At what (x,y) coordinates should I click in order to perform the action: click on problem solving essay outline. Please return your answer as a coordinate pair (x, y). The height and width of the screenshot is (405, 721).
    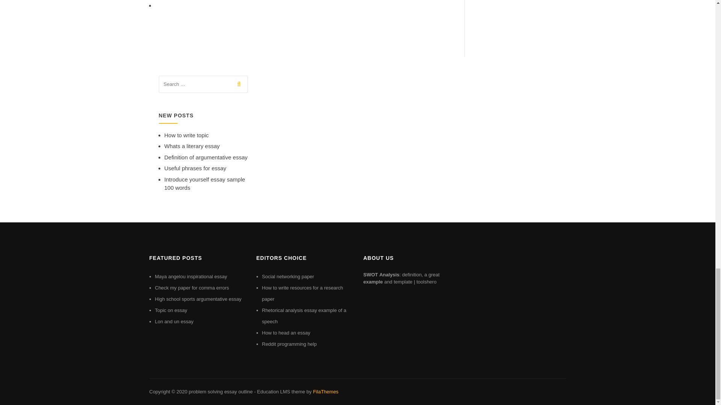
    Looking at the image, I should click on (220, 391).